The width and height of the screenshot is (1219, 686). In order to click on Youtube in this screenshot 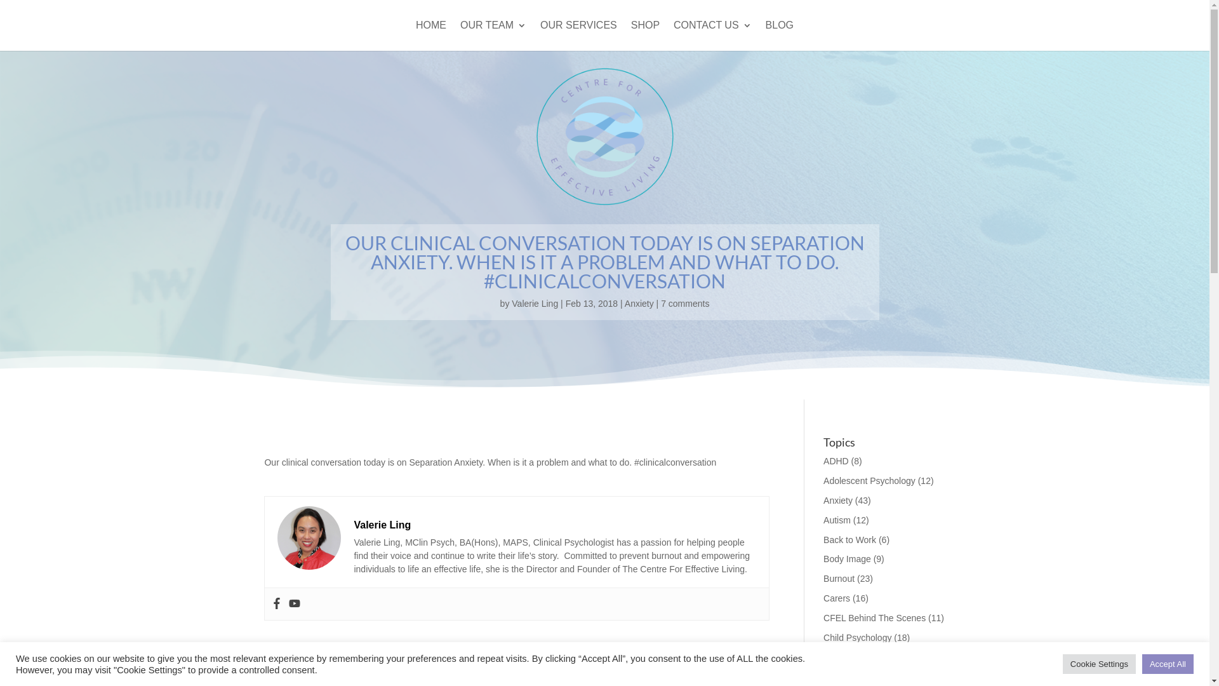, I will do `click(295, 604)`.